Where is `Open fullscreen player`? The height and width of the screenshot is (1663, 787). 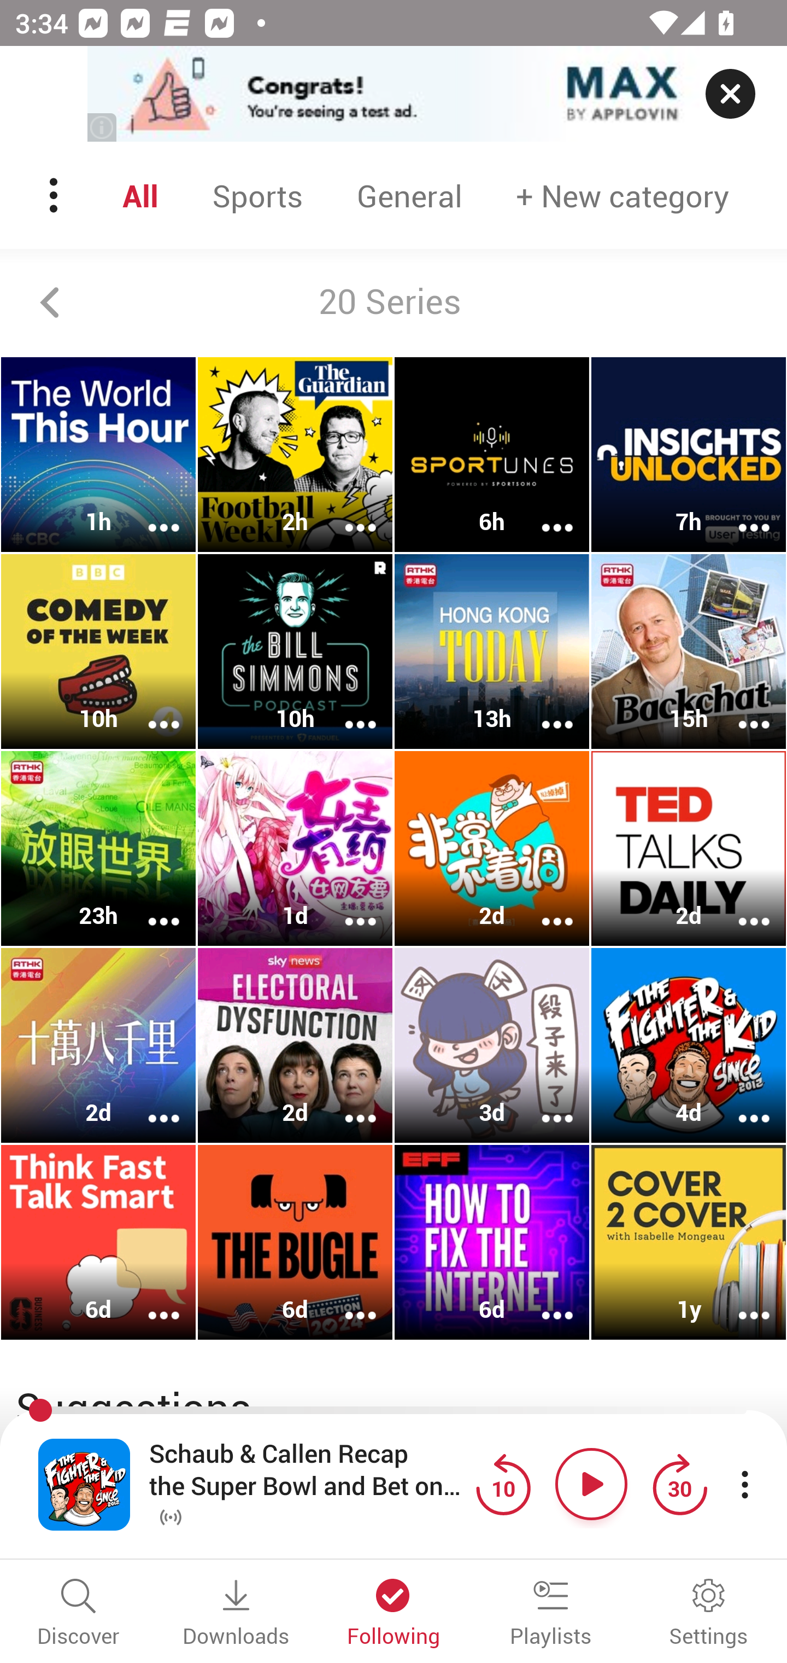 Open fullscreen player is located at coordinates (84, 1484).